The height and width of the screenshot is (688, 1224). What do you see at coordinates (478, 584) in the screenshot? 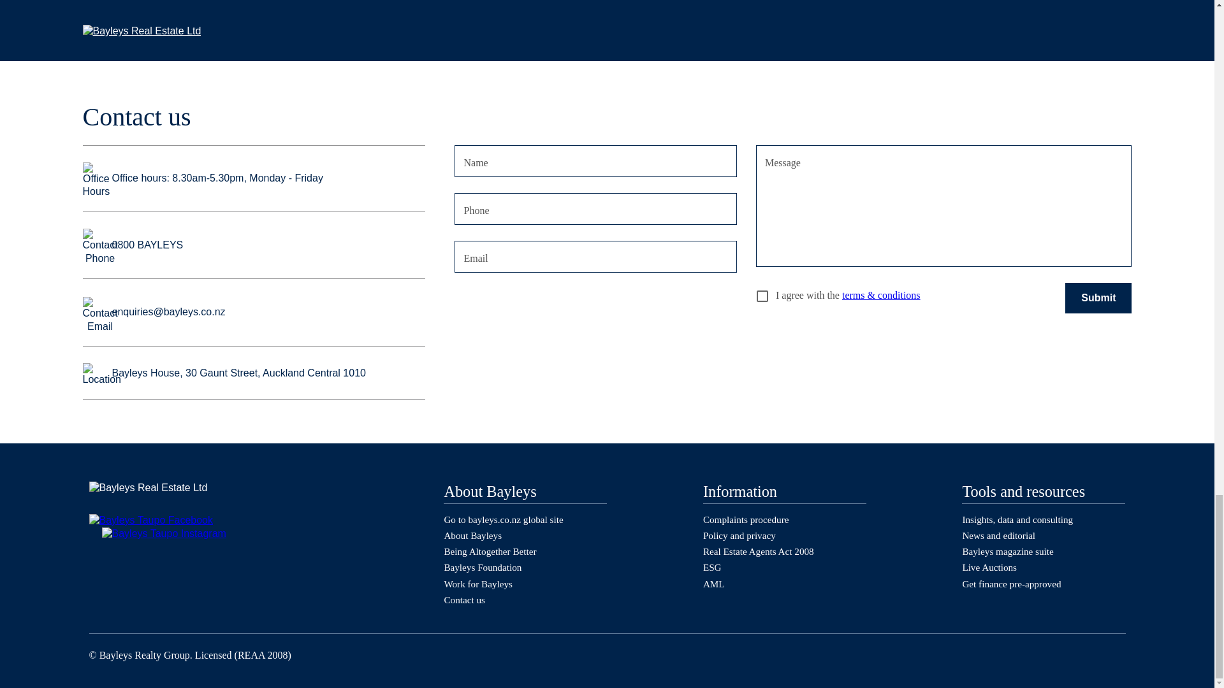
I see `Work for Bayleys` at bounding box center [478, 584].